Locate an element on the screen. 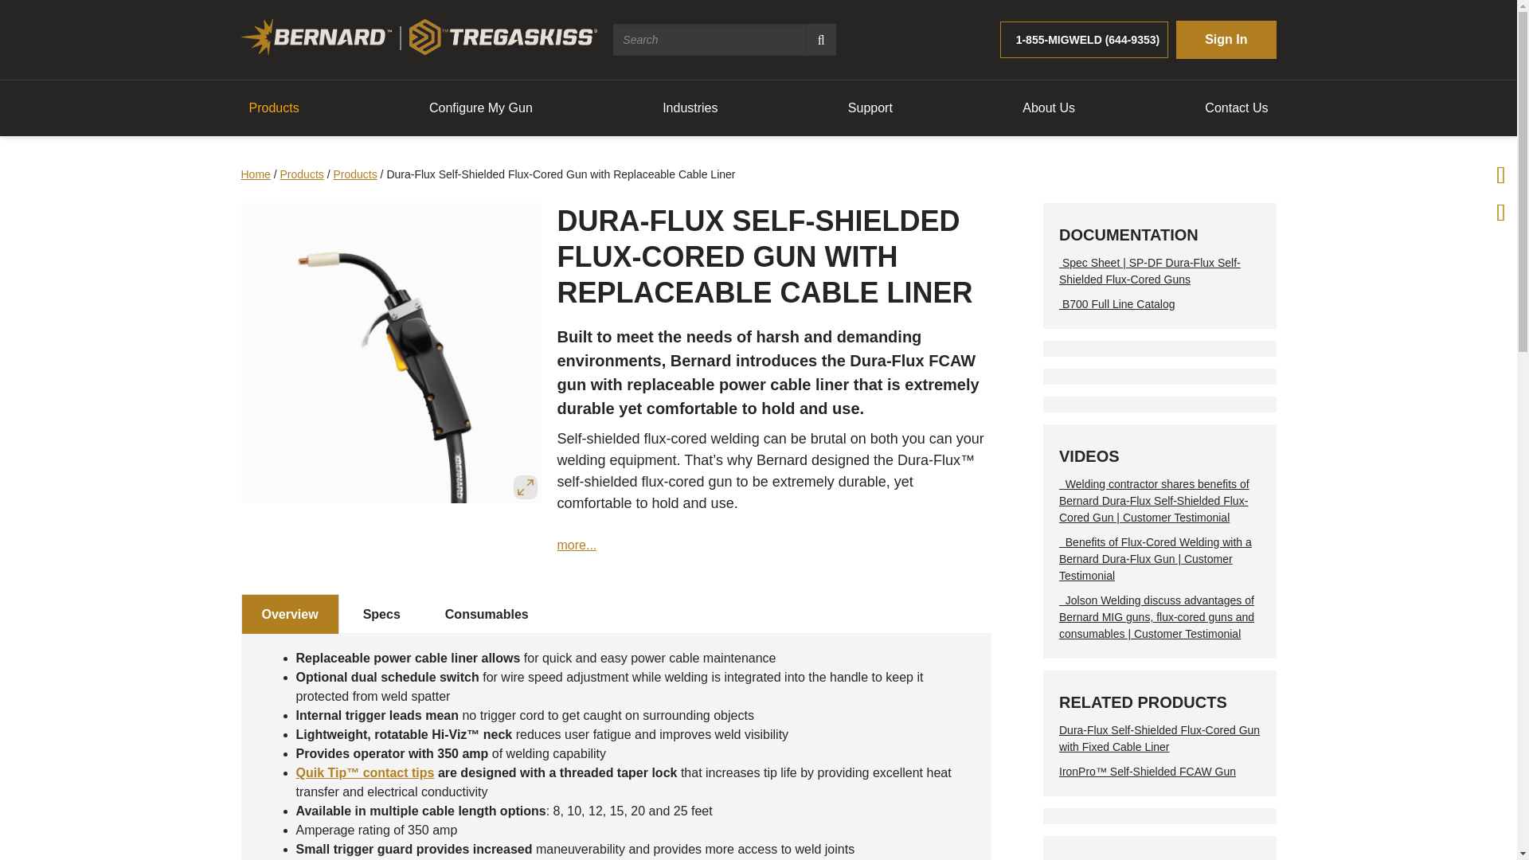 The image size is (1529, 860). Search for: is located at coordinates (710, 40).